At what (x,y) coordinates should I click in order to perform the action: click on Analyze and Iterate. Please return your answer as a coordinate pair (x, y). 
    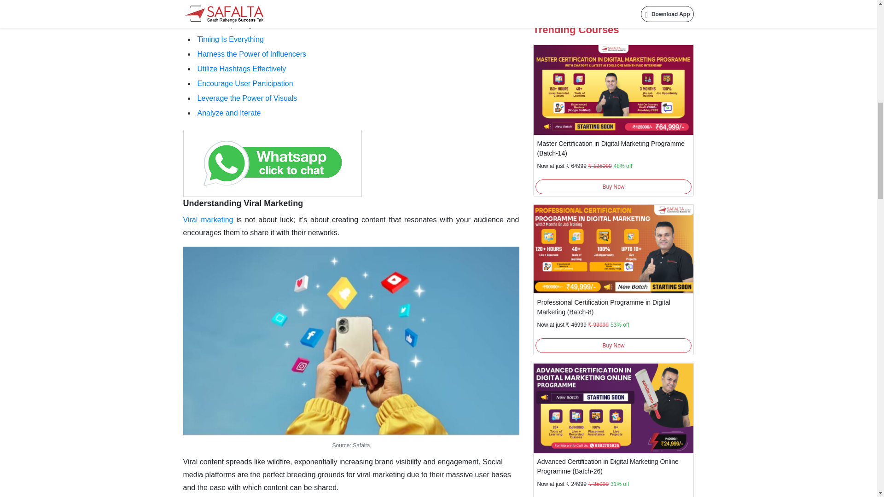
    Looking at the image, I should click on (229, 112).